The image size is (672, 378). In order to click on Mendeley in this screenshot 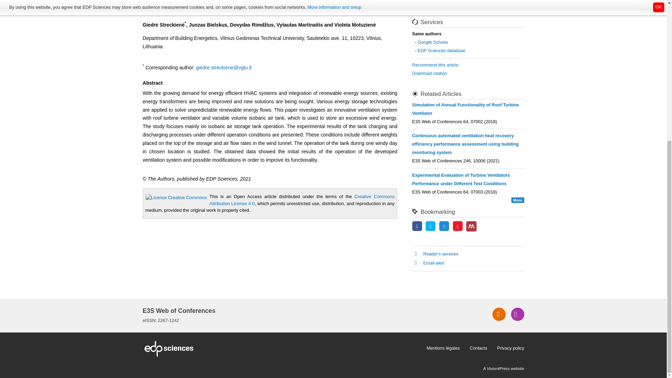, I will do `click(471, 226)`.